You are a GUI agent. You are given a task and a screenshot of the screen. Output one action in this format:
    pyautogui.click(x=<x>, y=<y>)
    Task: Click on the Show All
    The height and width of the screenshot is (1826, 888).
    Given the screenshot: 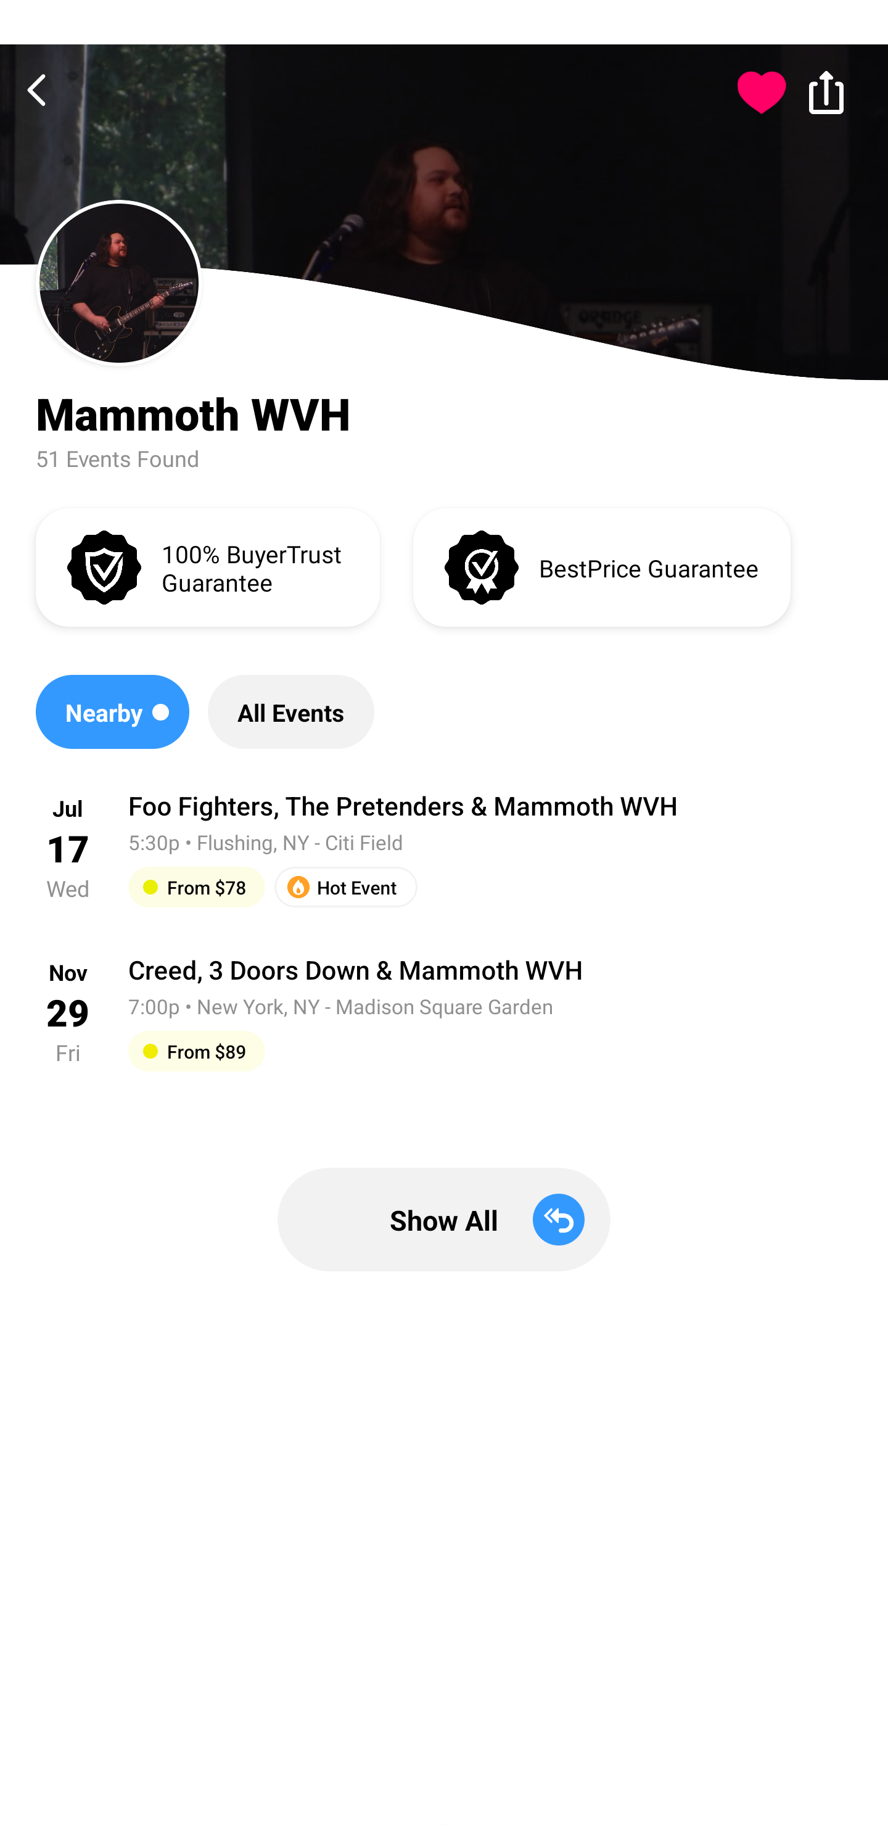 What is the action you would take?
    pyautogui.click(x=444, y=1220)
    